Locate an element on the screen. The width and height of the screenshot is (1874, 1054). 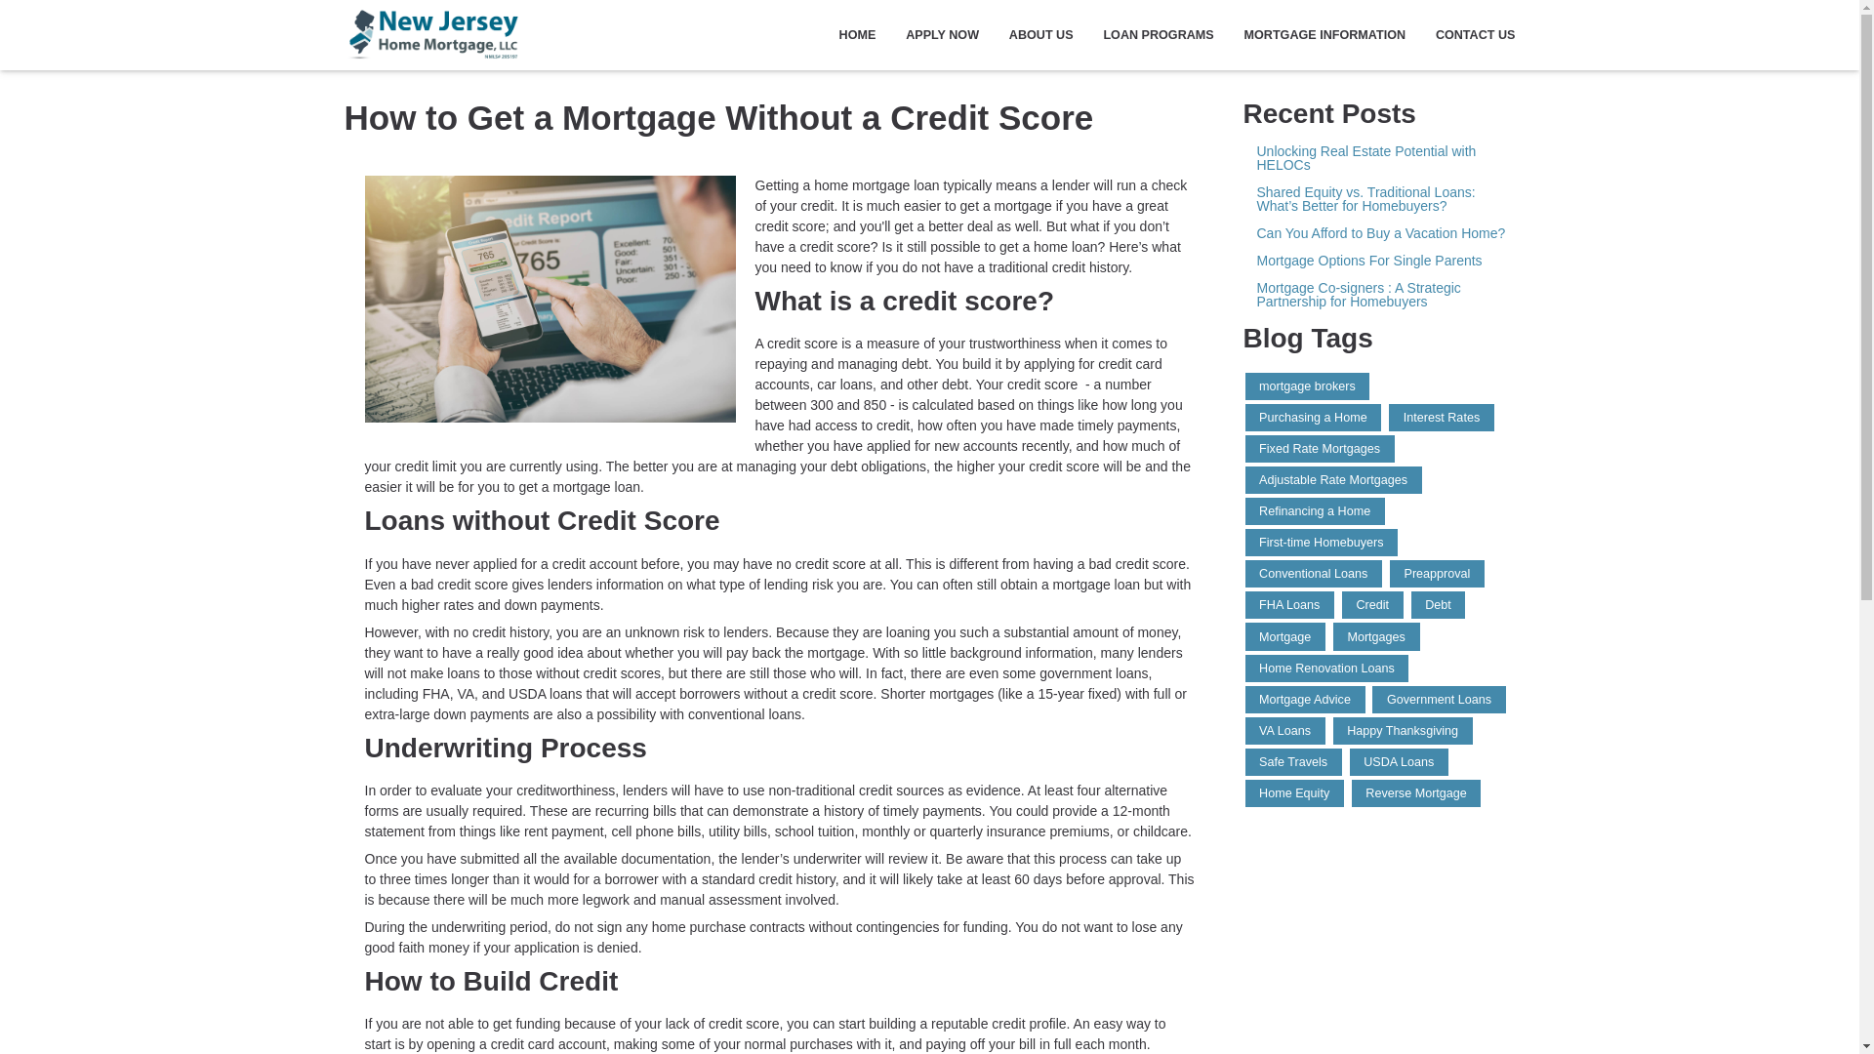
LOAN PROGRAMS is located at coordinates (1159, 35).